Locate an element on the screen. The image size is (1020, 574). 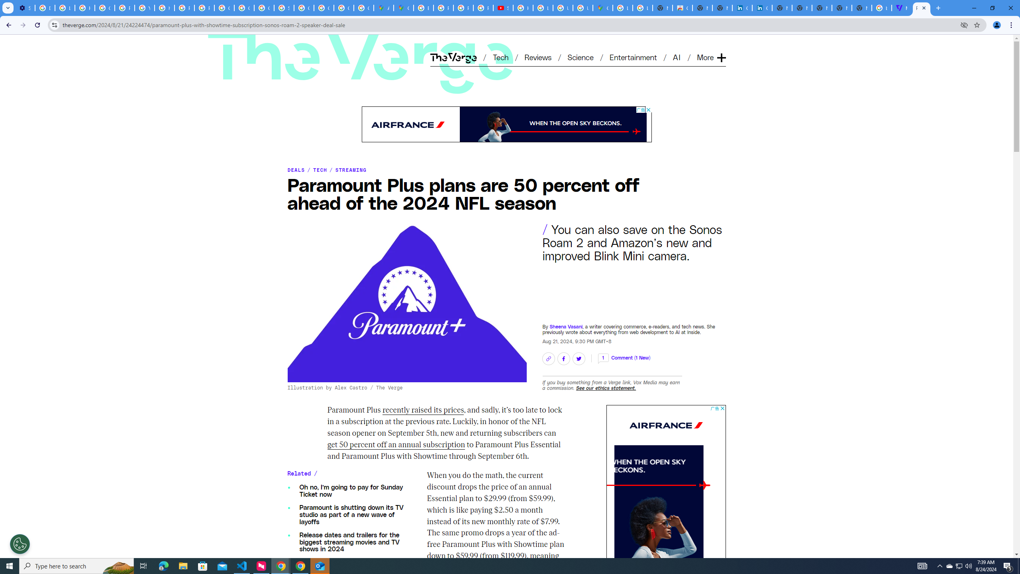
STREAMING is located at coordinates (351, 170).